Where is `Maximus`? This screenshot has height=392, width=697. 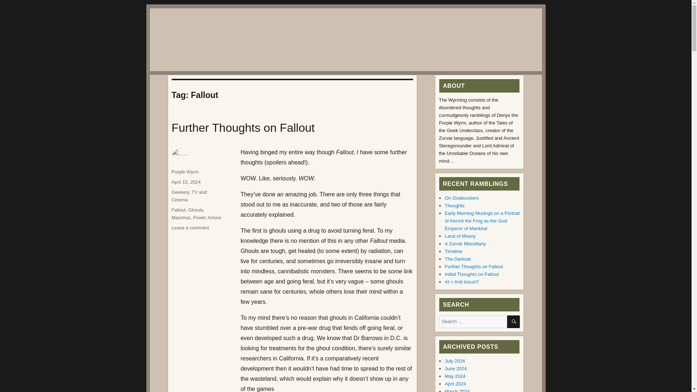 Maximus is located at coordinates (196, 210).